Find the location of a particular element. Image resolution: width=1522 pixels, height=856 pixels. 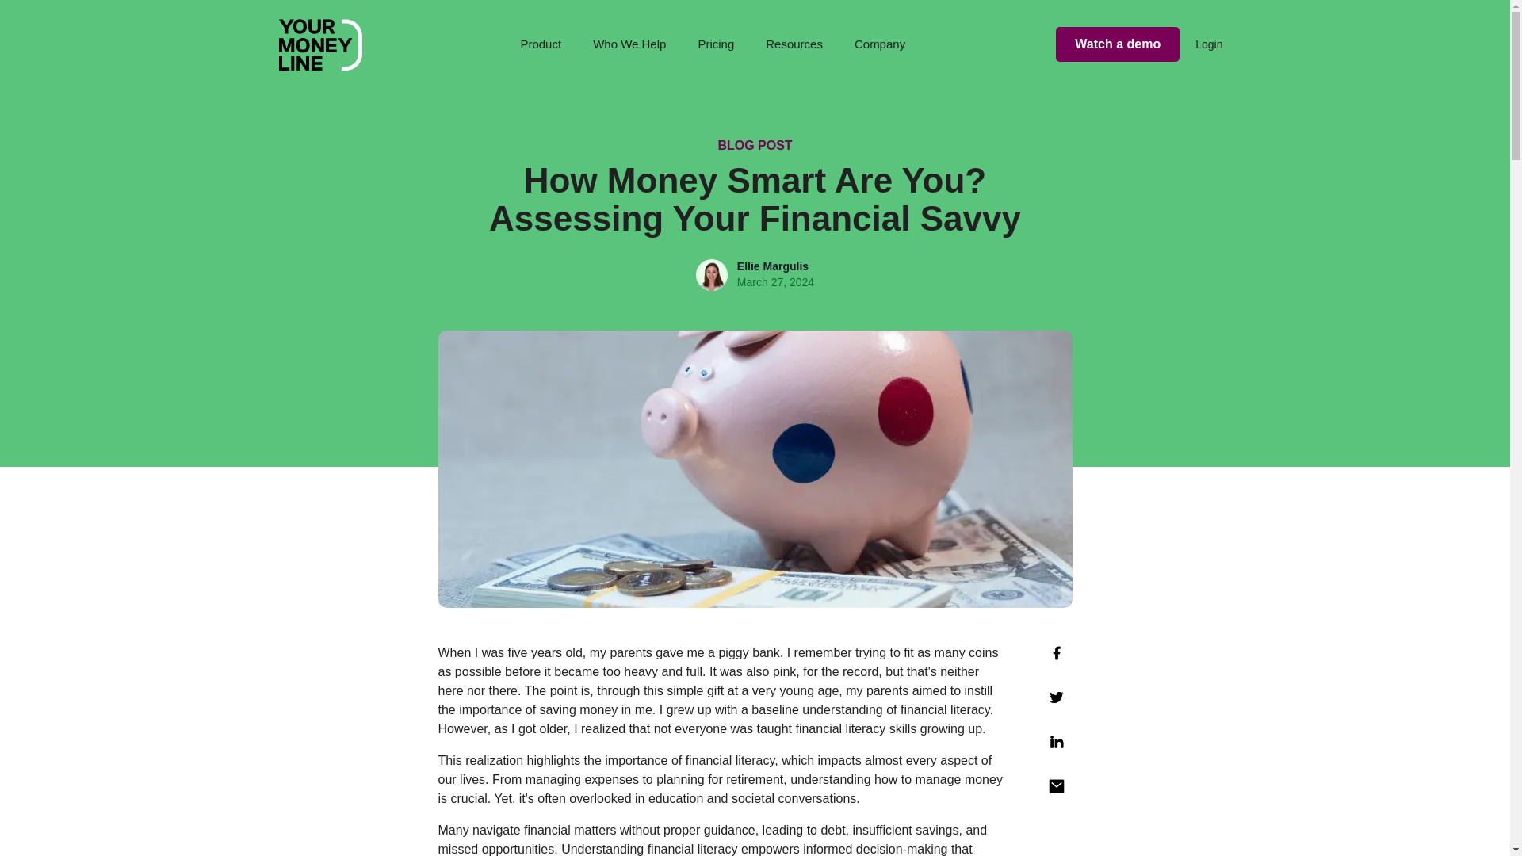

Share by Email'; is located at coordinates (1055, 786).